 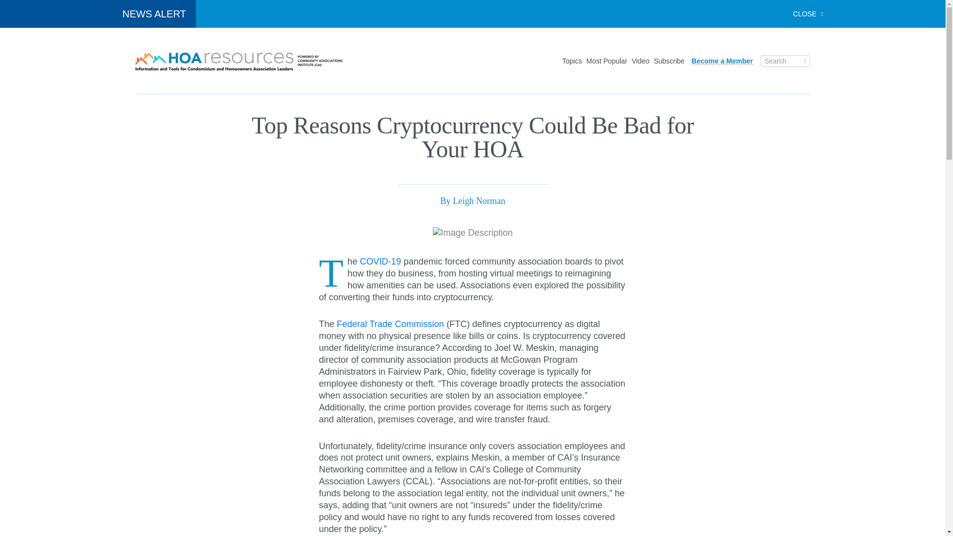 I want to click on Most Popular, so click(x=607, y=61).